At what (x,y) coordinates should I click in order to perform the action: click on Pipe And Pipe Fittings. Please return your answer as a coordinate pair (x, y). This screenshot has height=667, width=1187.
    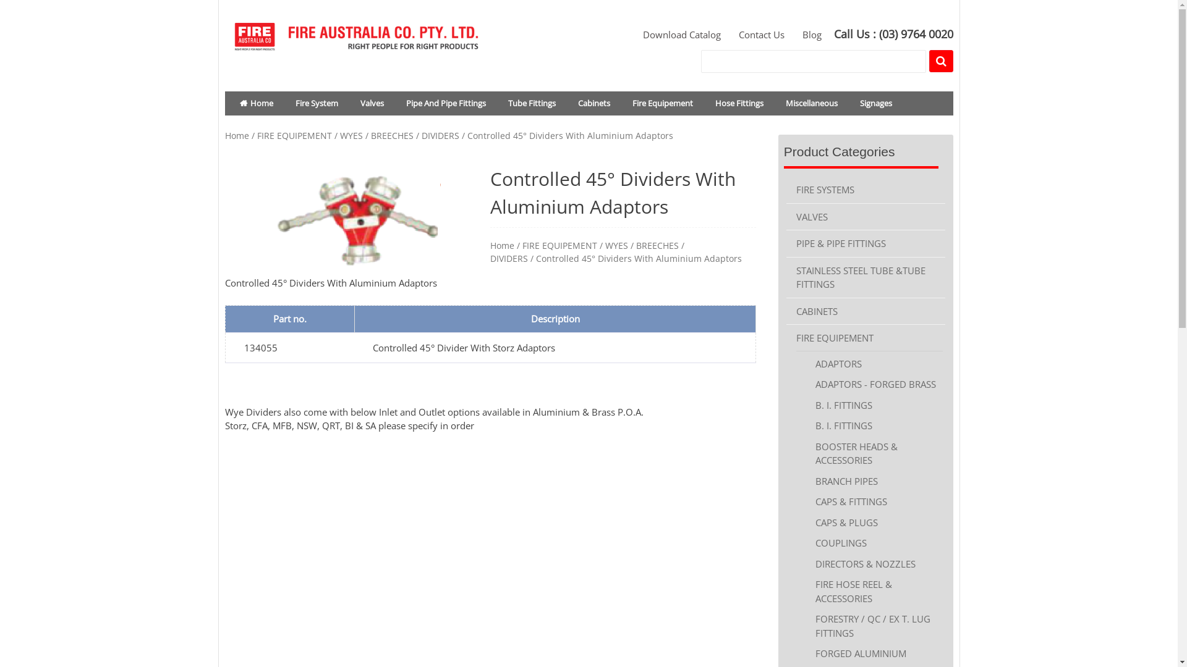
    Looking at the image, I should click on (445, 103).